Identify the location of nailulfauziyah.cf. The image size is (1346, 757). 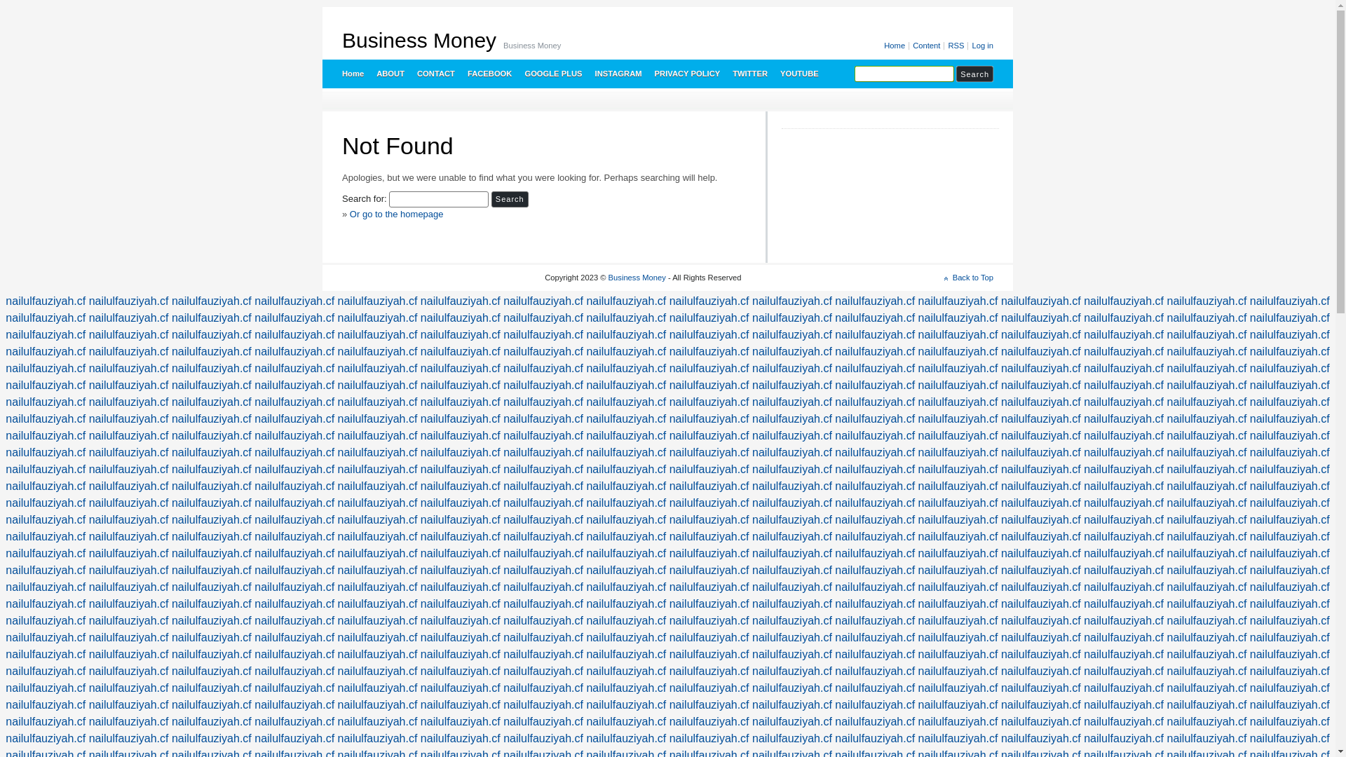
(46, 352).